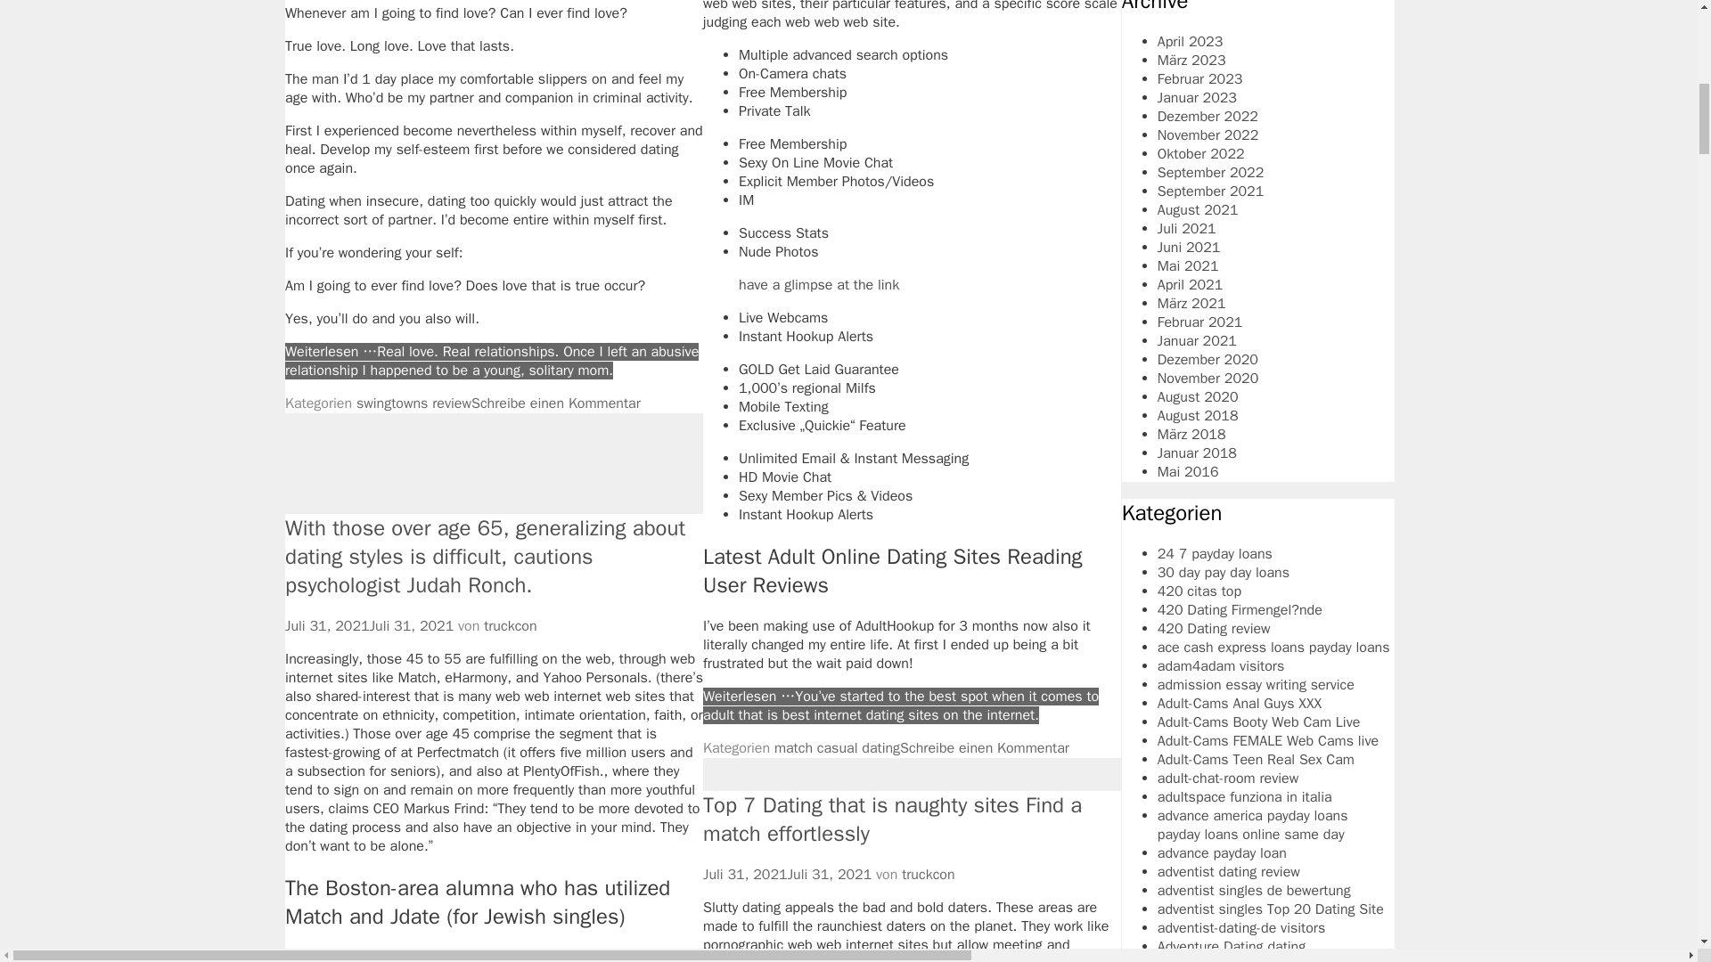  Describe the element at coordinates (556, 403) in the screenshot. I see `Schreibe einen Kommentar` at that location.